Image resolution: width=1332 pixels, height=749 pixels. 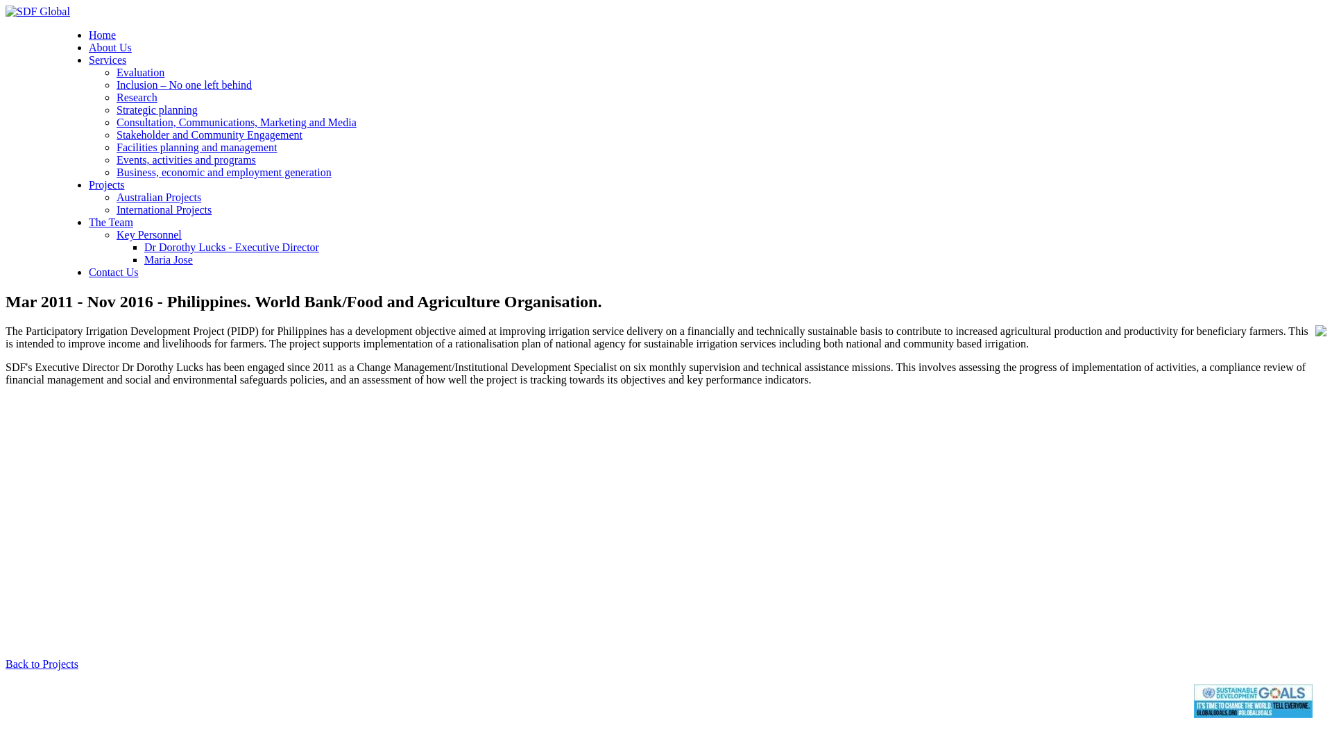 I want to click on Facilities planning and management, so click(x=197, y=147).